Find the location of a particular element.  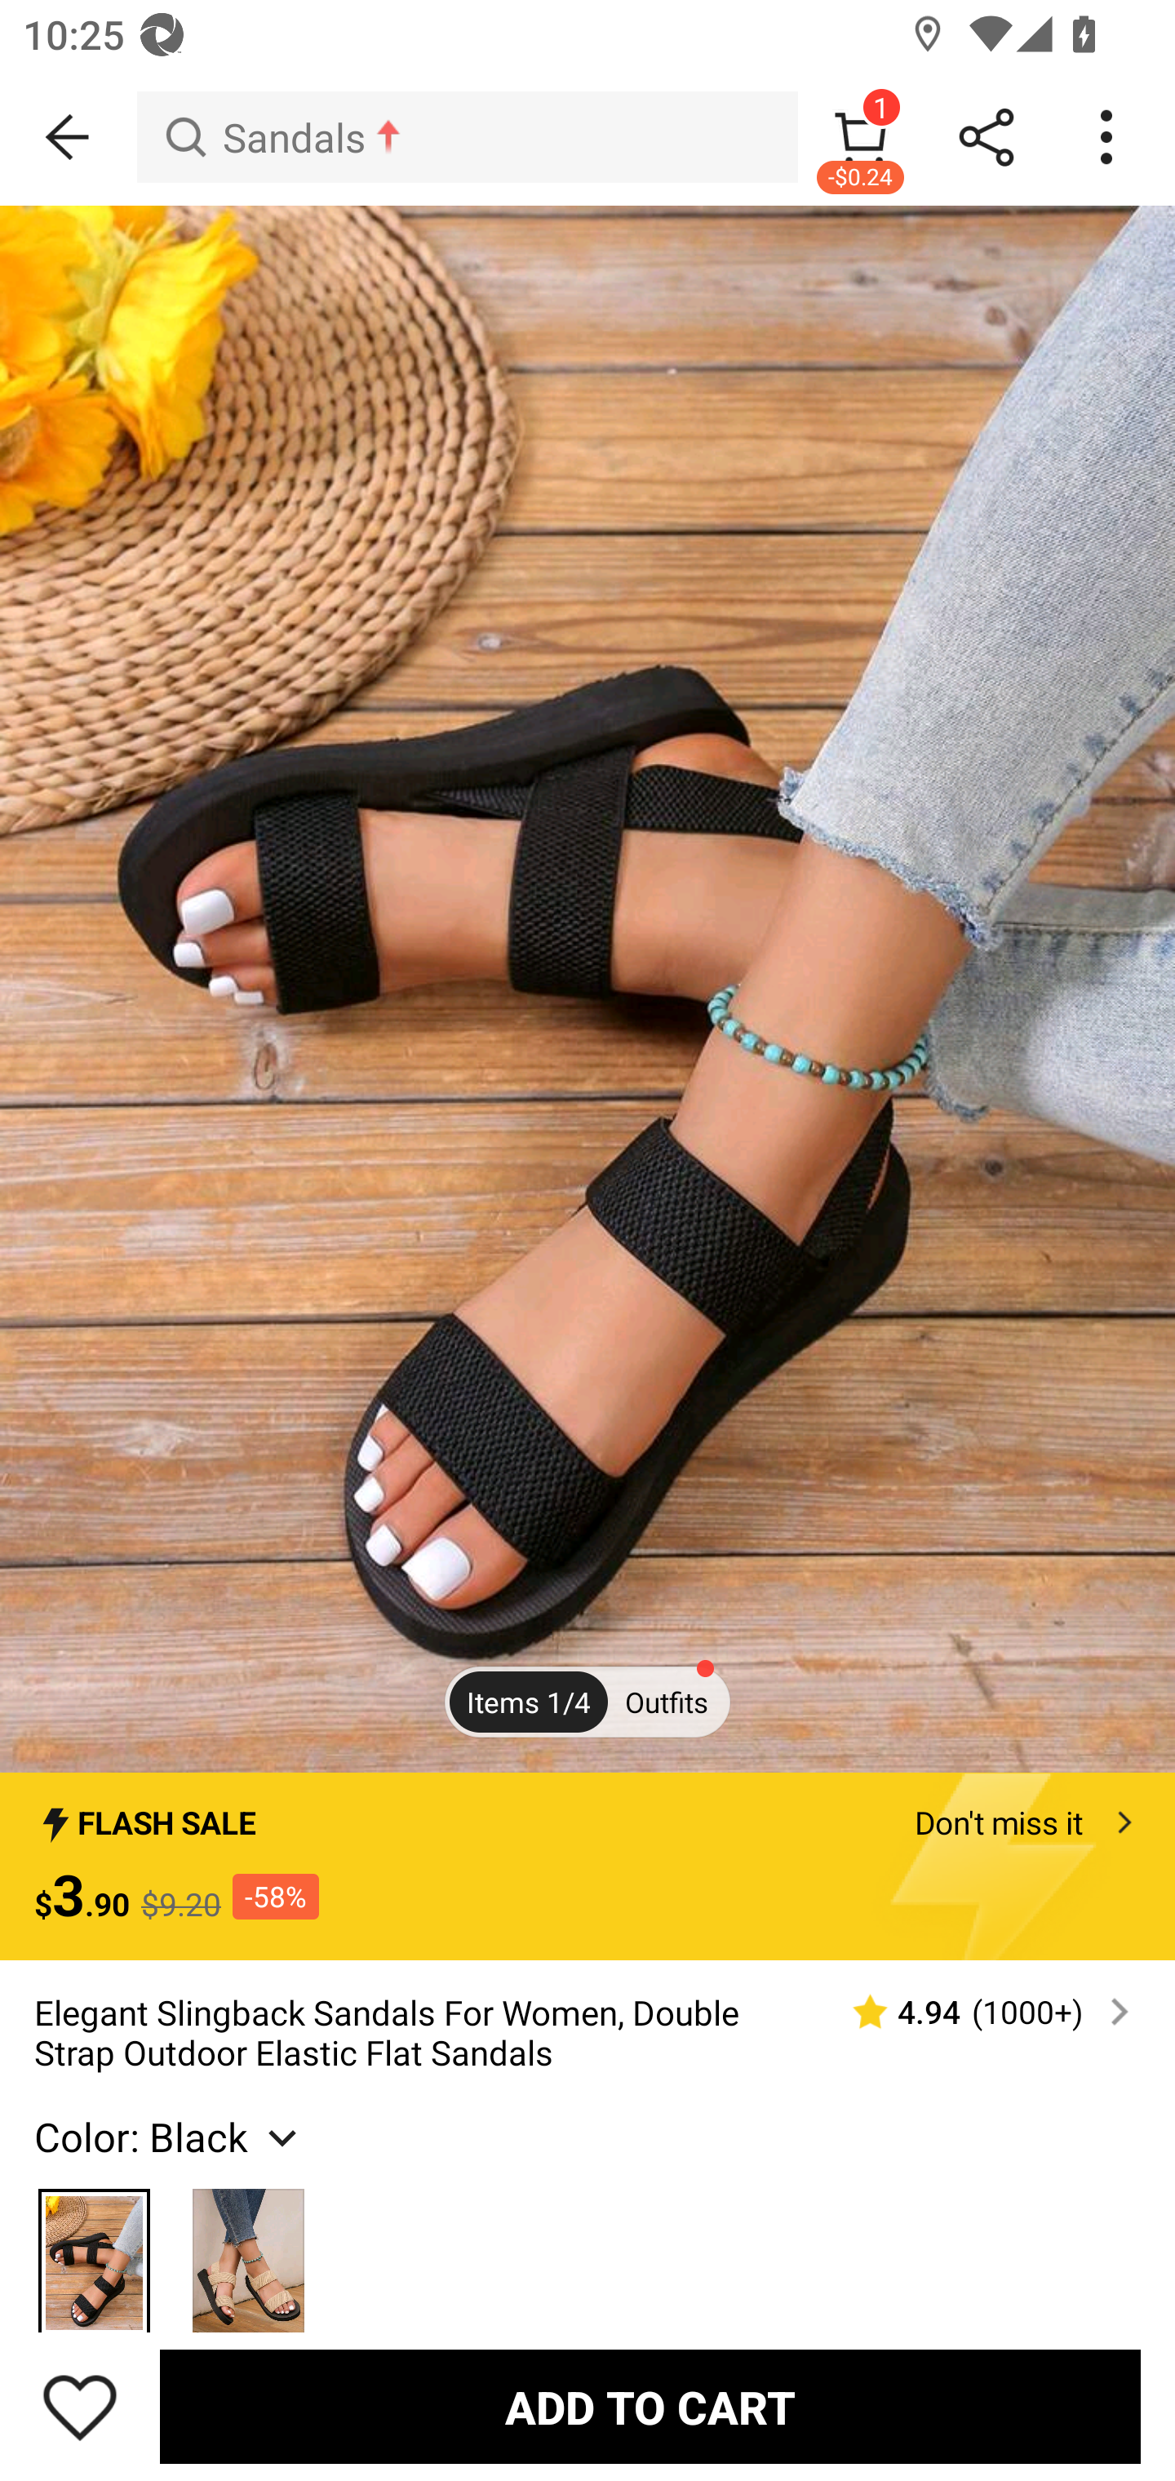

Black is located at coordinates (95, 2248).